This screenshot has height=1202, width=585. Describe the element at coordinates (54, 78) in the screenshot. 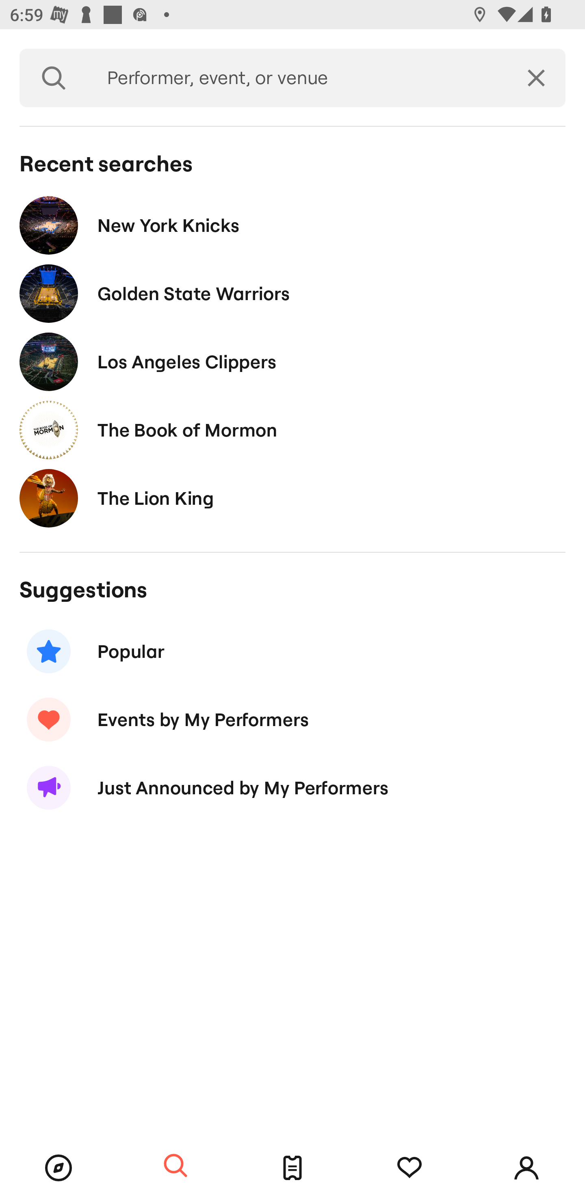

I see `Search` at that location.